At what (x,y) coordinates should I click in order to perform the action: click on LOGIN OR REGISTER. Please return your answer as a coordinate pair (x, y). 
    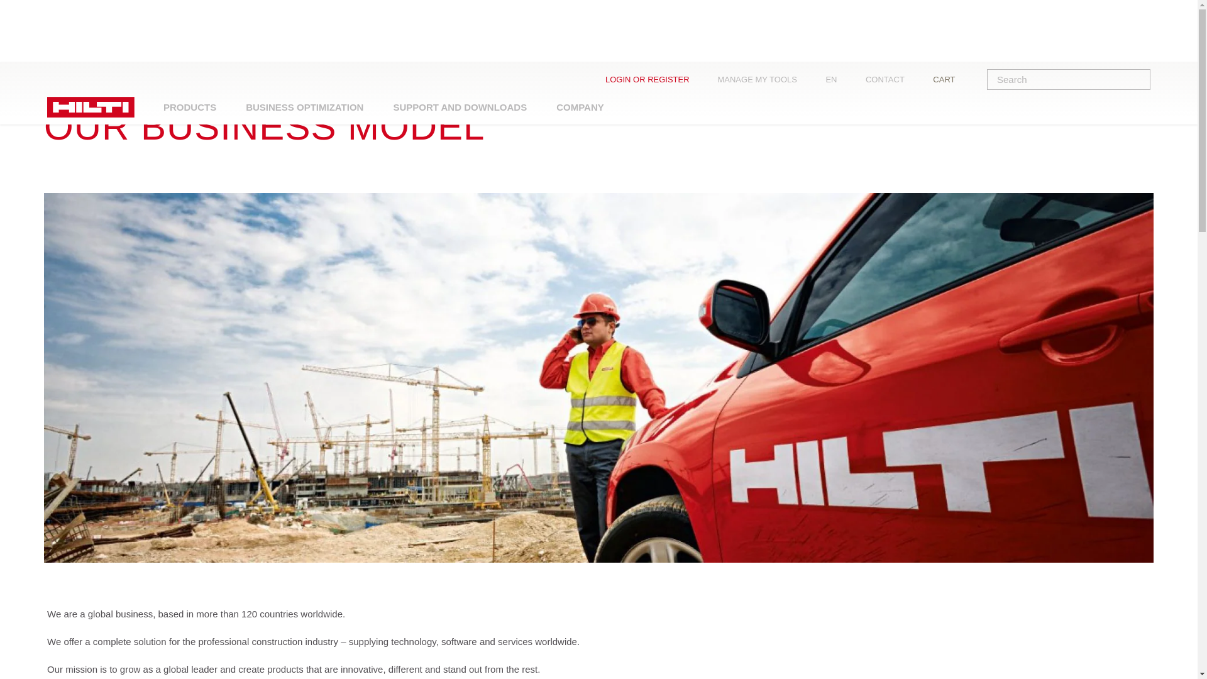
    Looking at the image, I should click on (657, 79).